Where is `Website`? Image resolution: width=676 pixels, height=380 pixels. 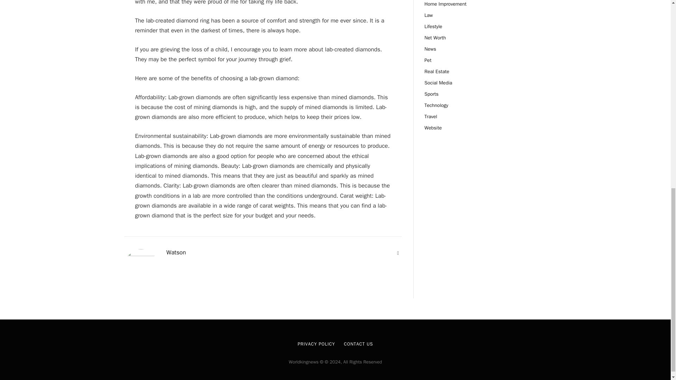 Website is located at coordinates (398, 253).